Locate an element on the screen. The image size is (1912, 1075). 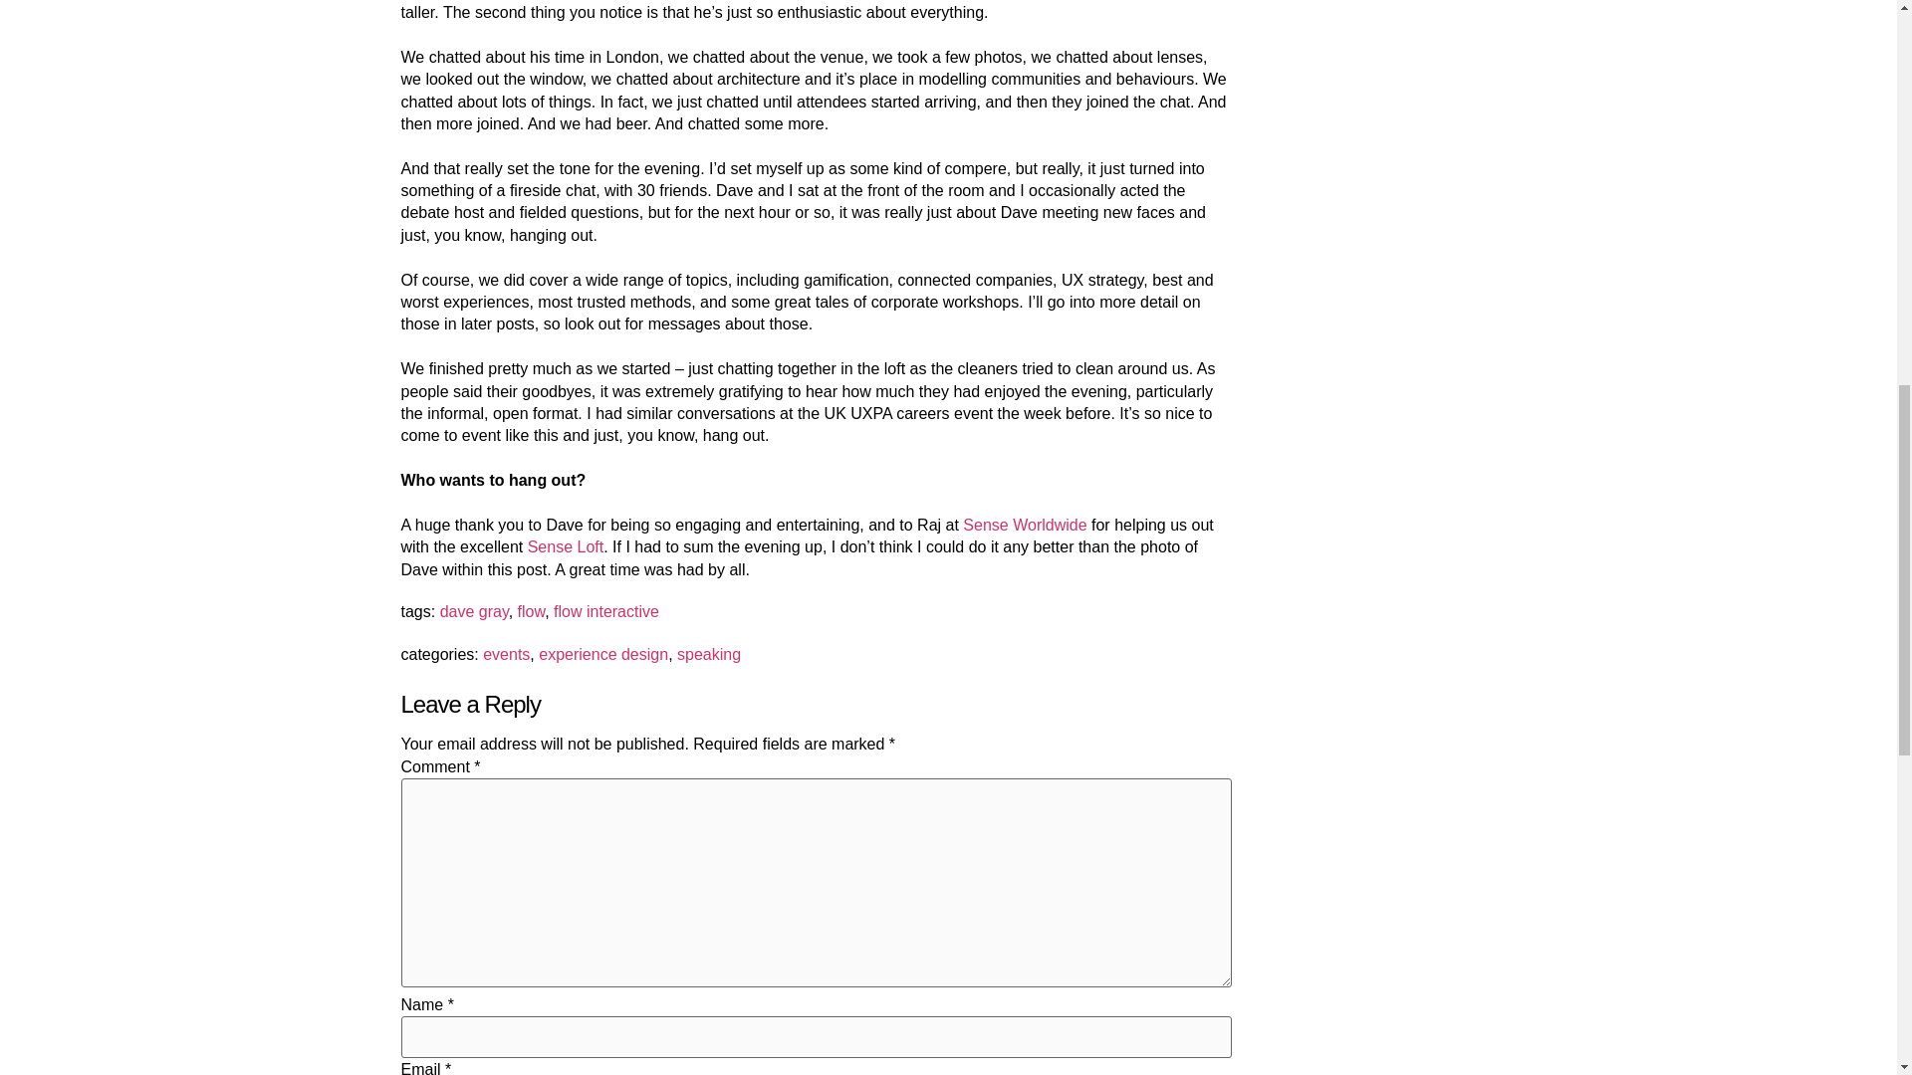
speaking is located at coordinates (709, 655).